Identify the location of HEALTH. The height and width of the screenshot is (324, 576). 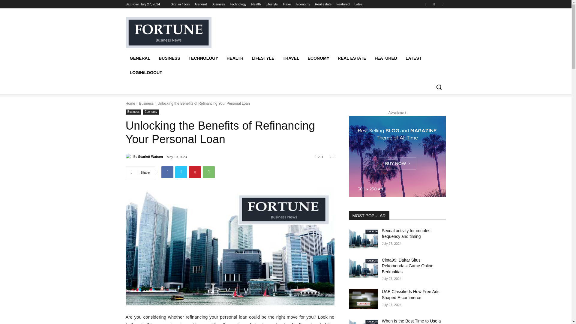
(235, 58).